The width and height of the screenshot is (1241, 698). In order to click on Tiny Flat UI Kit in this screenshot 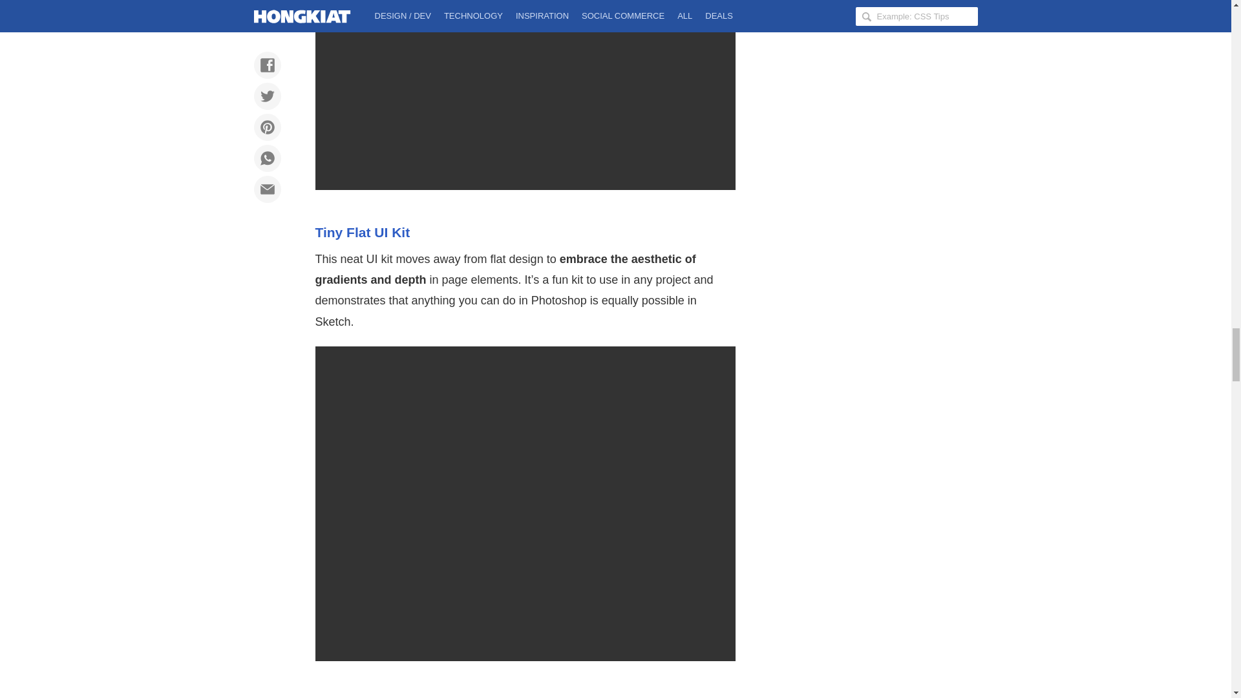, I will do `click(363, 232)`.